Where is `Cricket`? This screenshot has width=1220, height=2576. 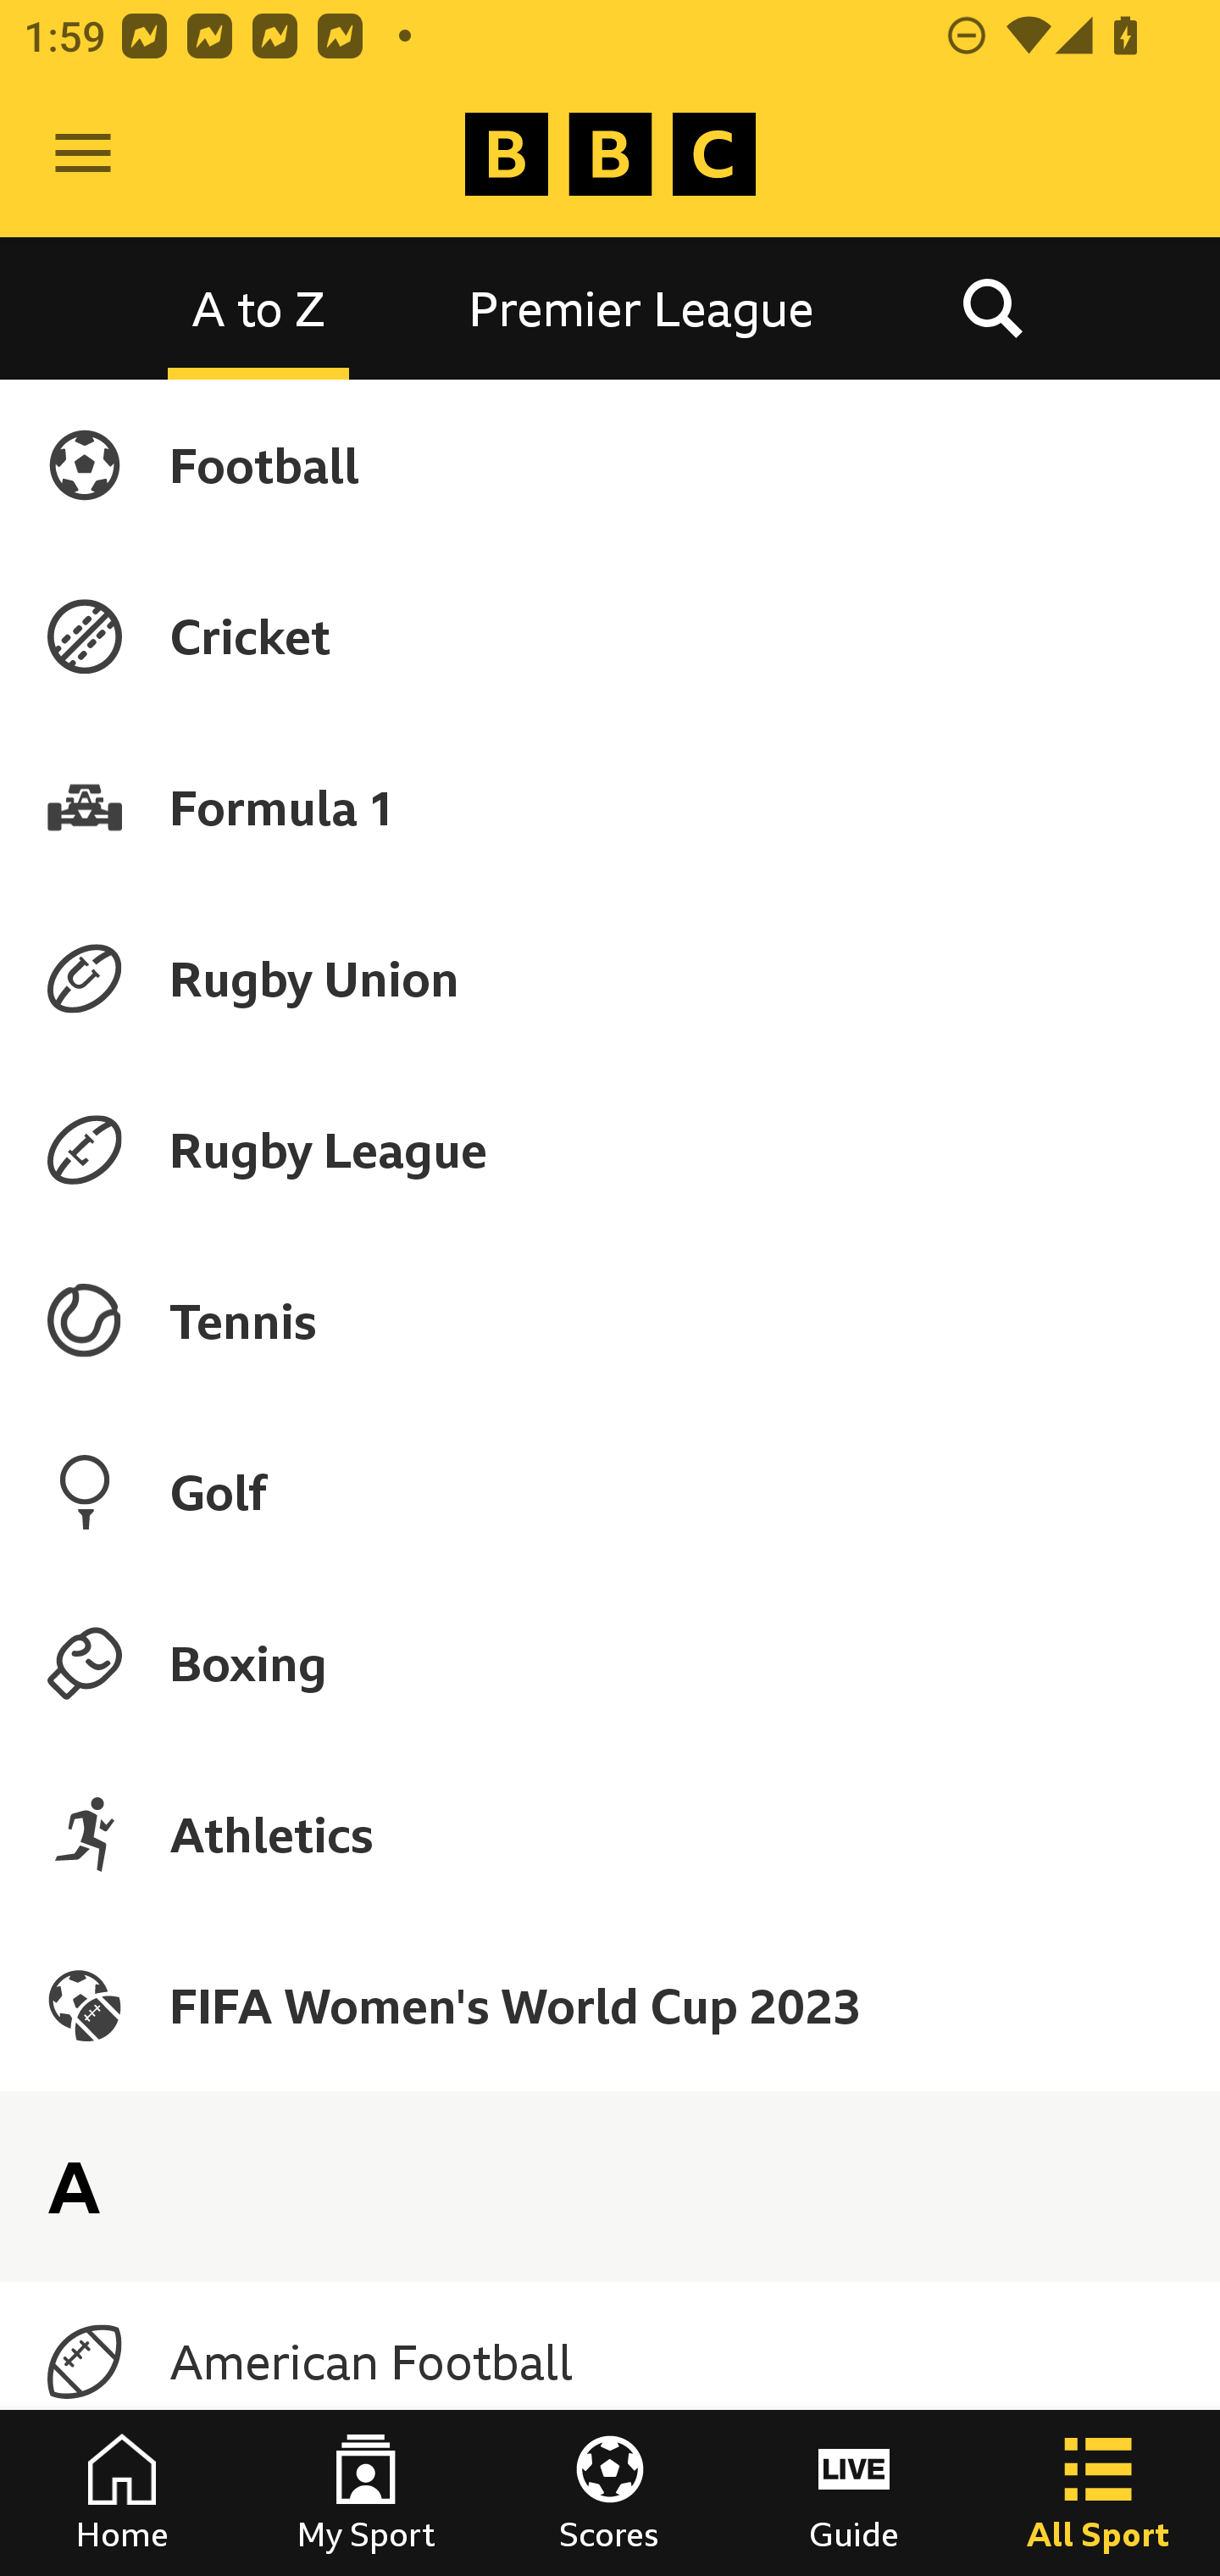
Cricket is located at coordinates (610, 636).